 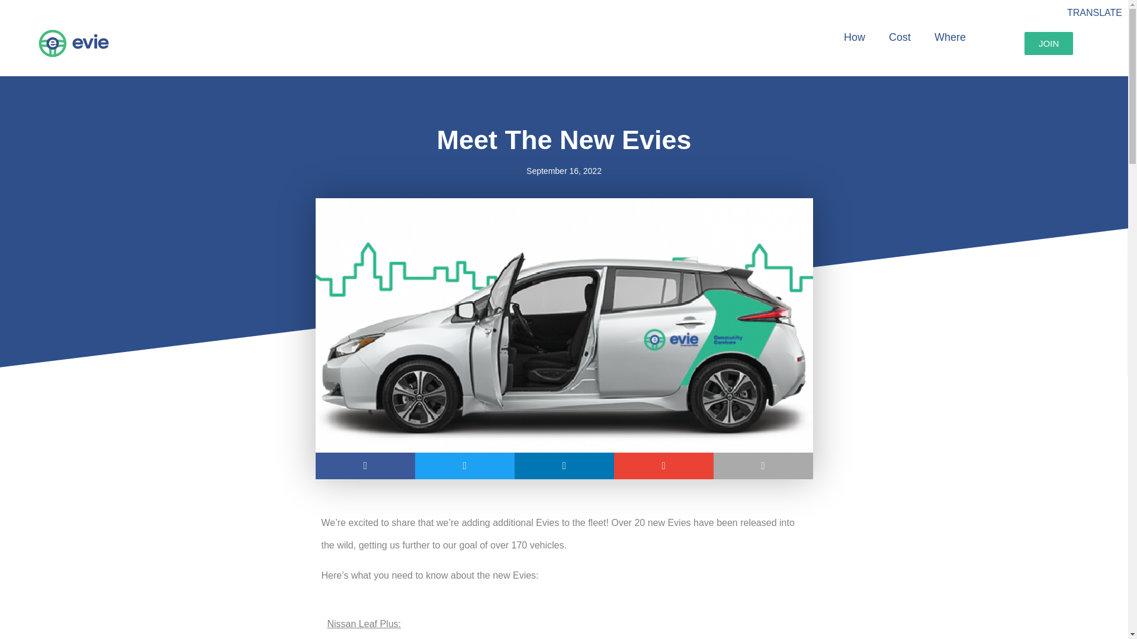 I want to click on September 16, 2022, so click(x=564, y=171).